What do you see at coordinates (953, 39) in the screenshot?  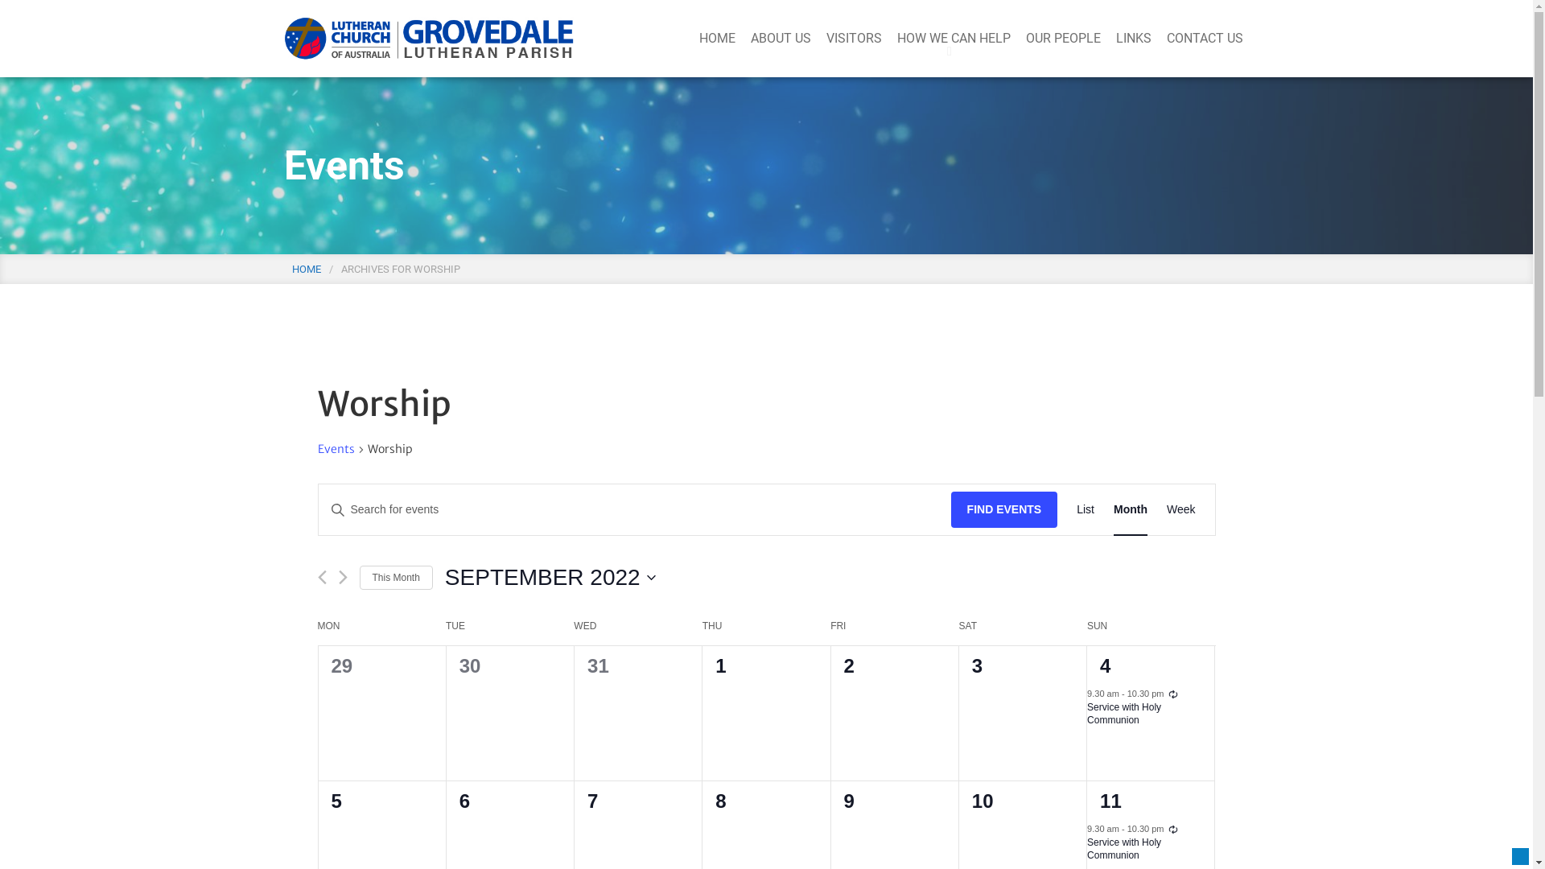 I see `HOW WE CAN HELP` at bounding box center [953, 39].